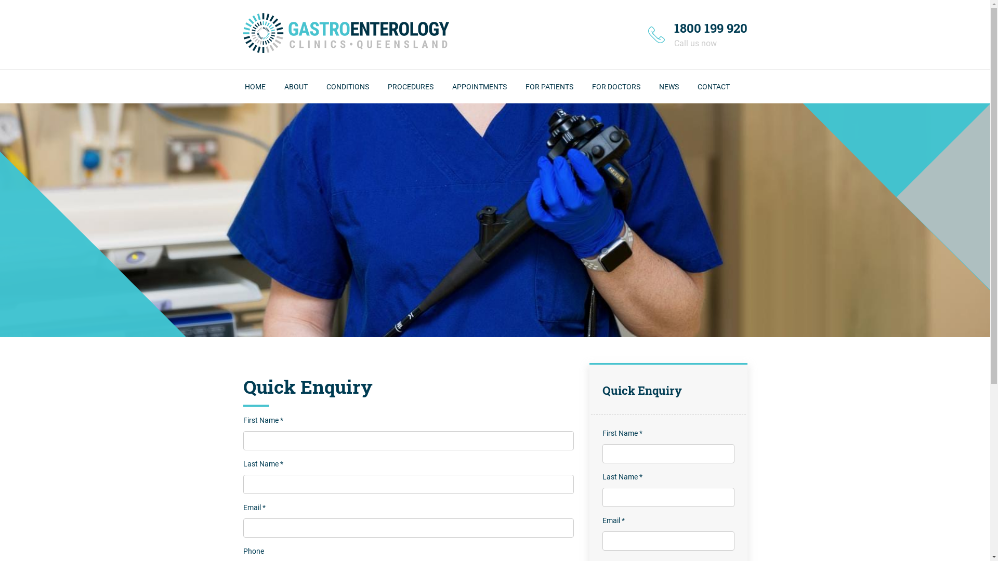 This screenshot has width=998, height=561. What do you see at coordinates (382, 269) in the screenshot?
I see `Gastroparesis` at bounding box center [382, 269].